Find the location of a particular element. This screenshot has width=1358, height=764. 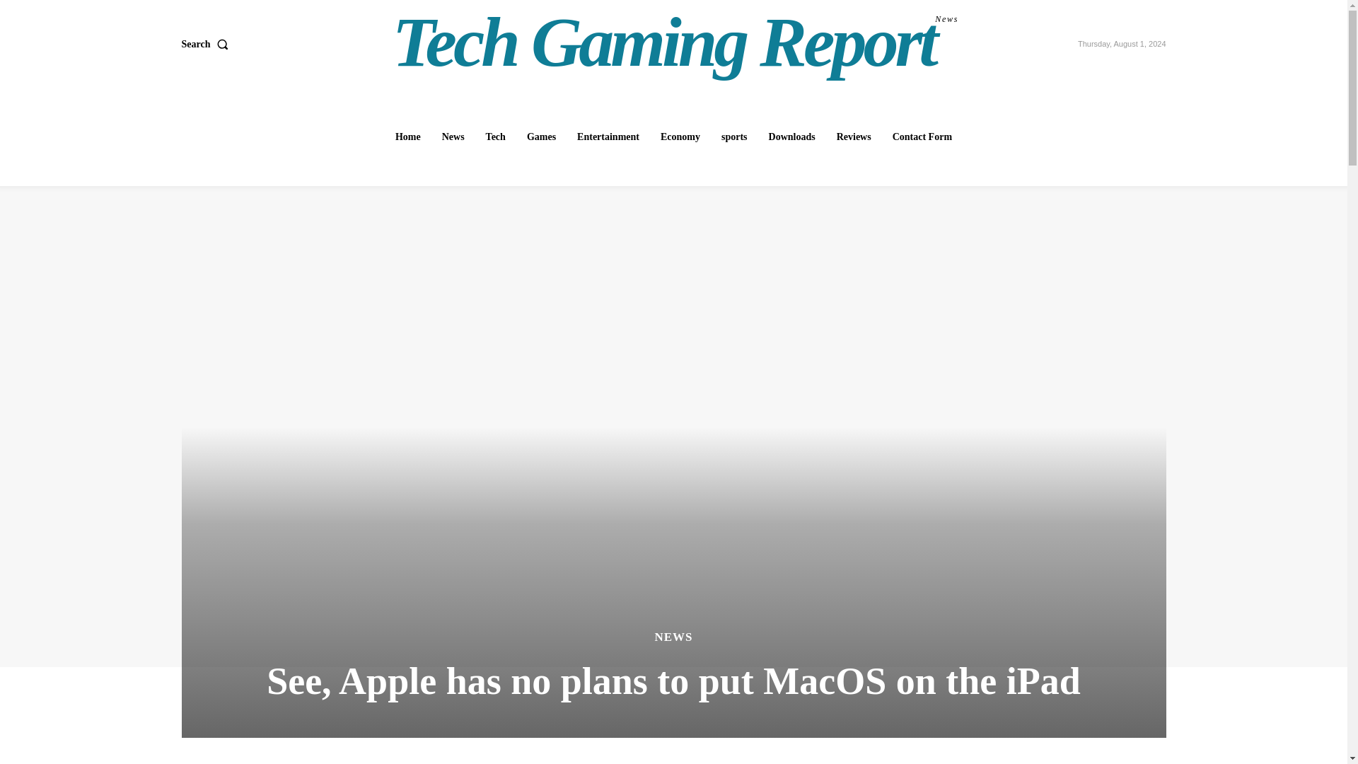

Search is located at coordinates (207, 45).